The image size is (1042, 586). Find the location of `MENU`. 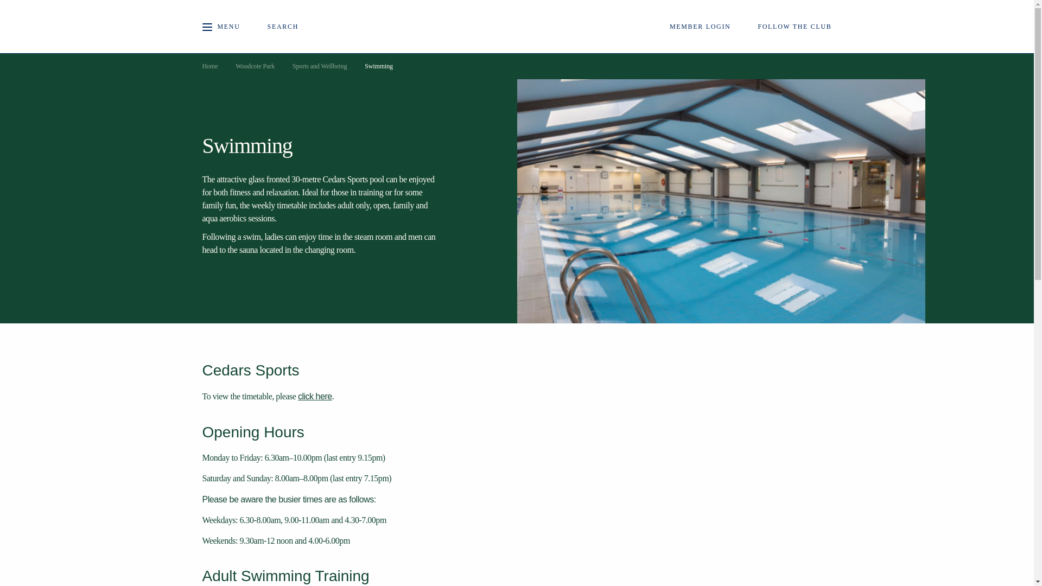

MENU is located at coordinates (220, 26).